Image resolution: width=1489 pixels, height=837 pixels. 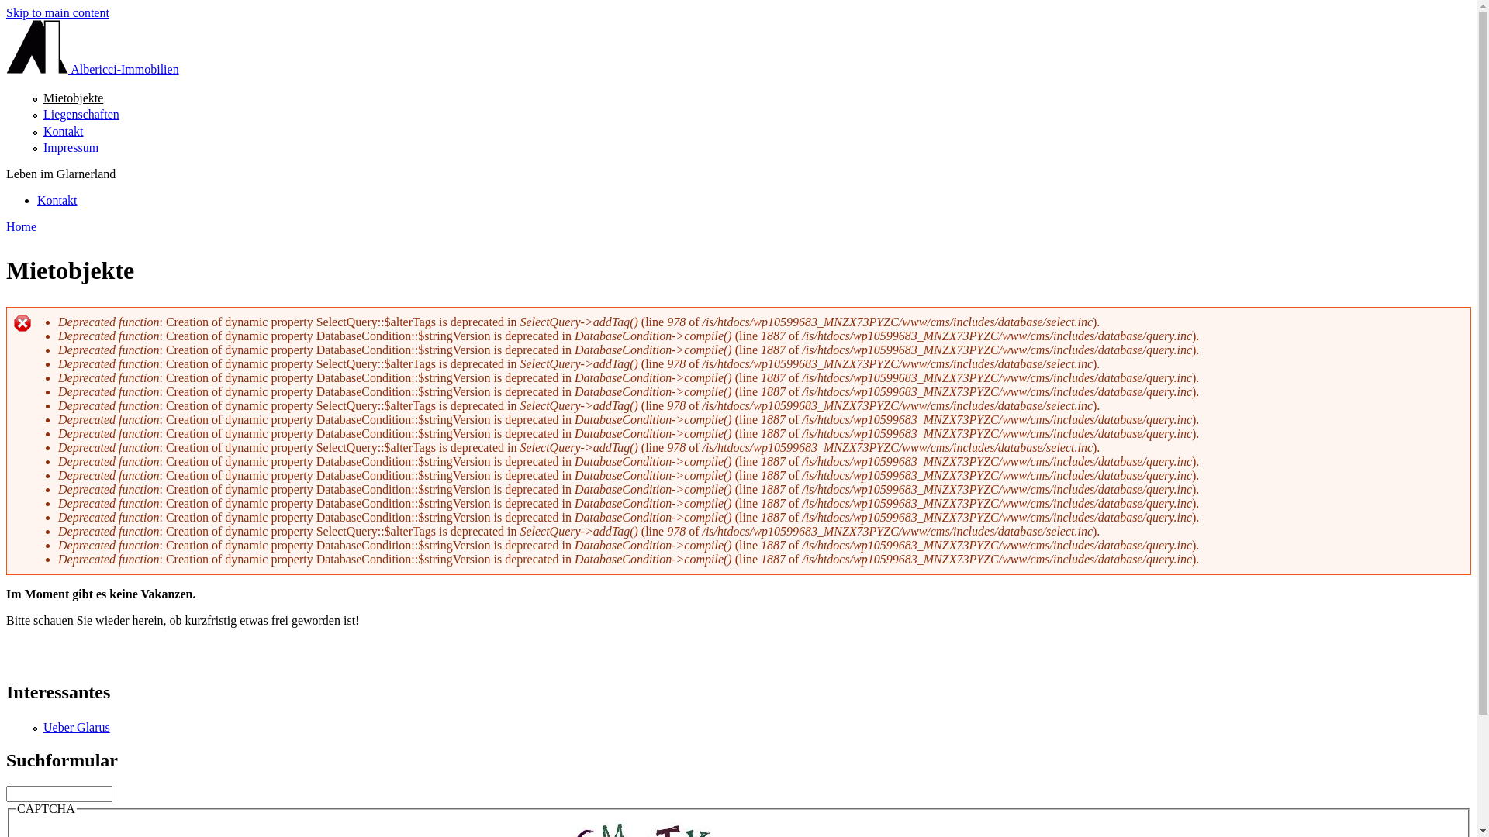 What do you see at coordinates (59, 794) in the screenshot?
I see `Enter the terms you wish to search for.` at bounding box center [59, 794].